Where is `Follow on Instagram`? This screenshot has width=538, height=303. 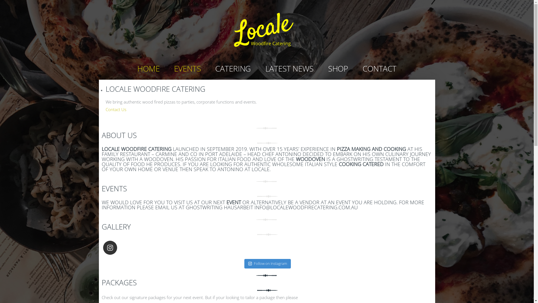 Follow on Instagram is located at coordinates (268, 264).